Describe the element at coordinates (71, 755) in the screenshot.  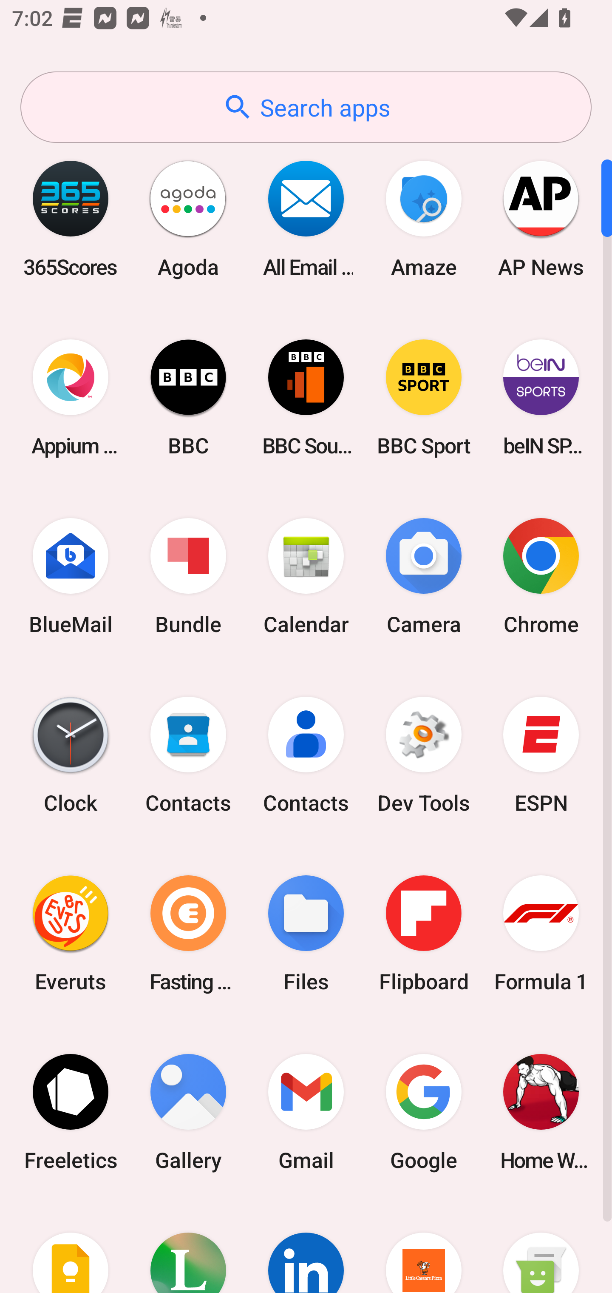
I see `Clock` at that location.